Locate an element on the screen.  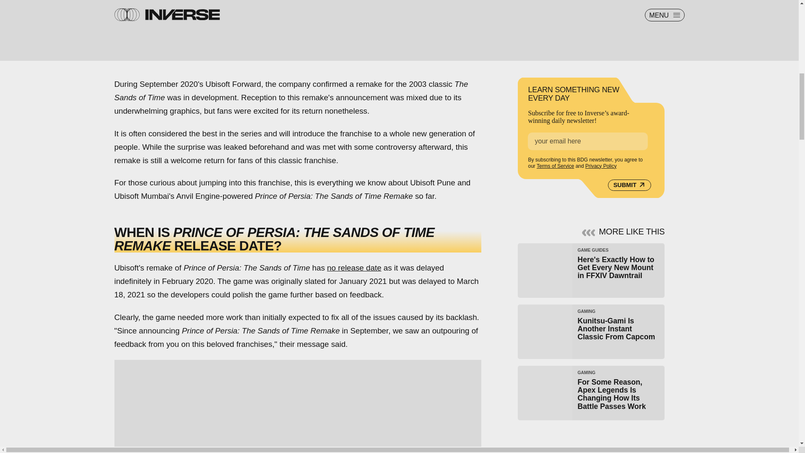
SUBMIT is located at coordinates (591, 331).